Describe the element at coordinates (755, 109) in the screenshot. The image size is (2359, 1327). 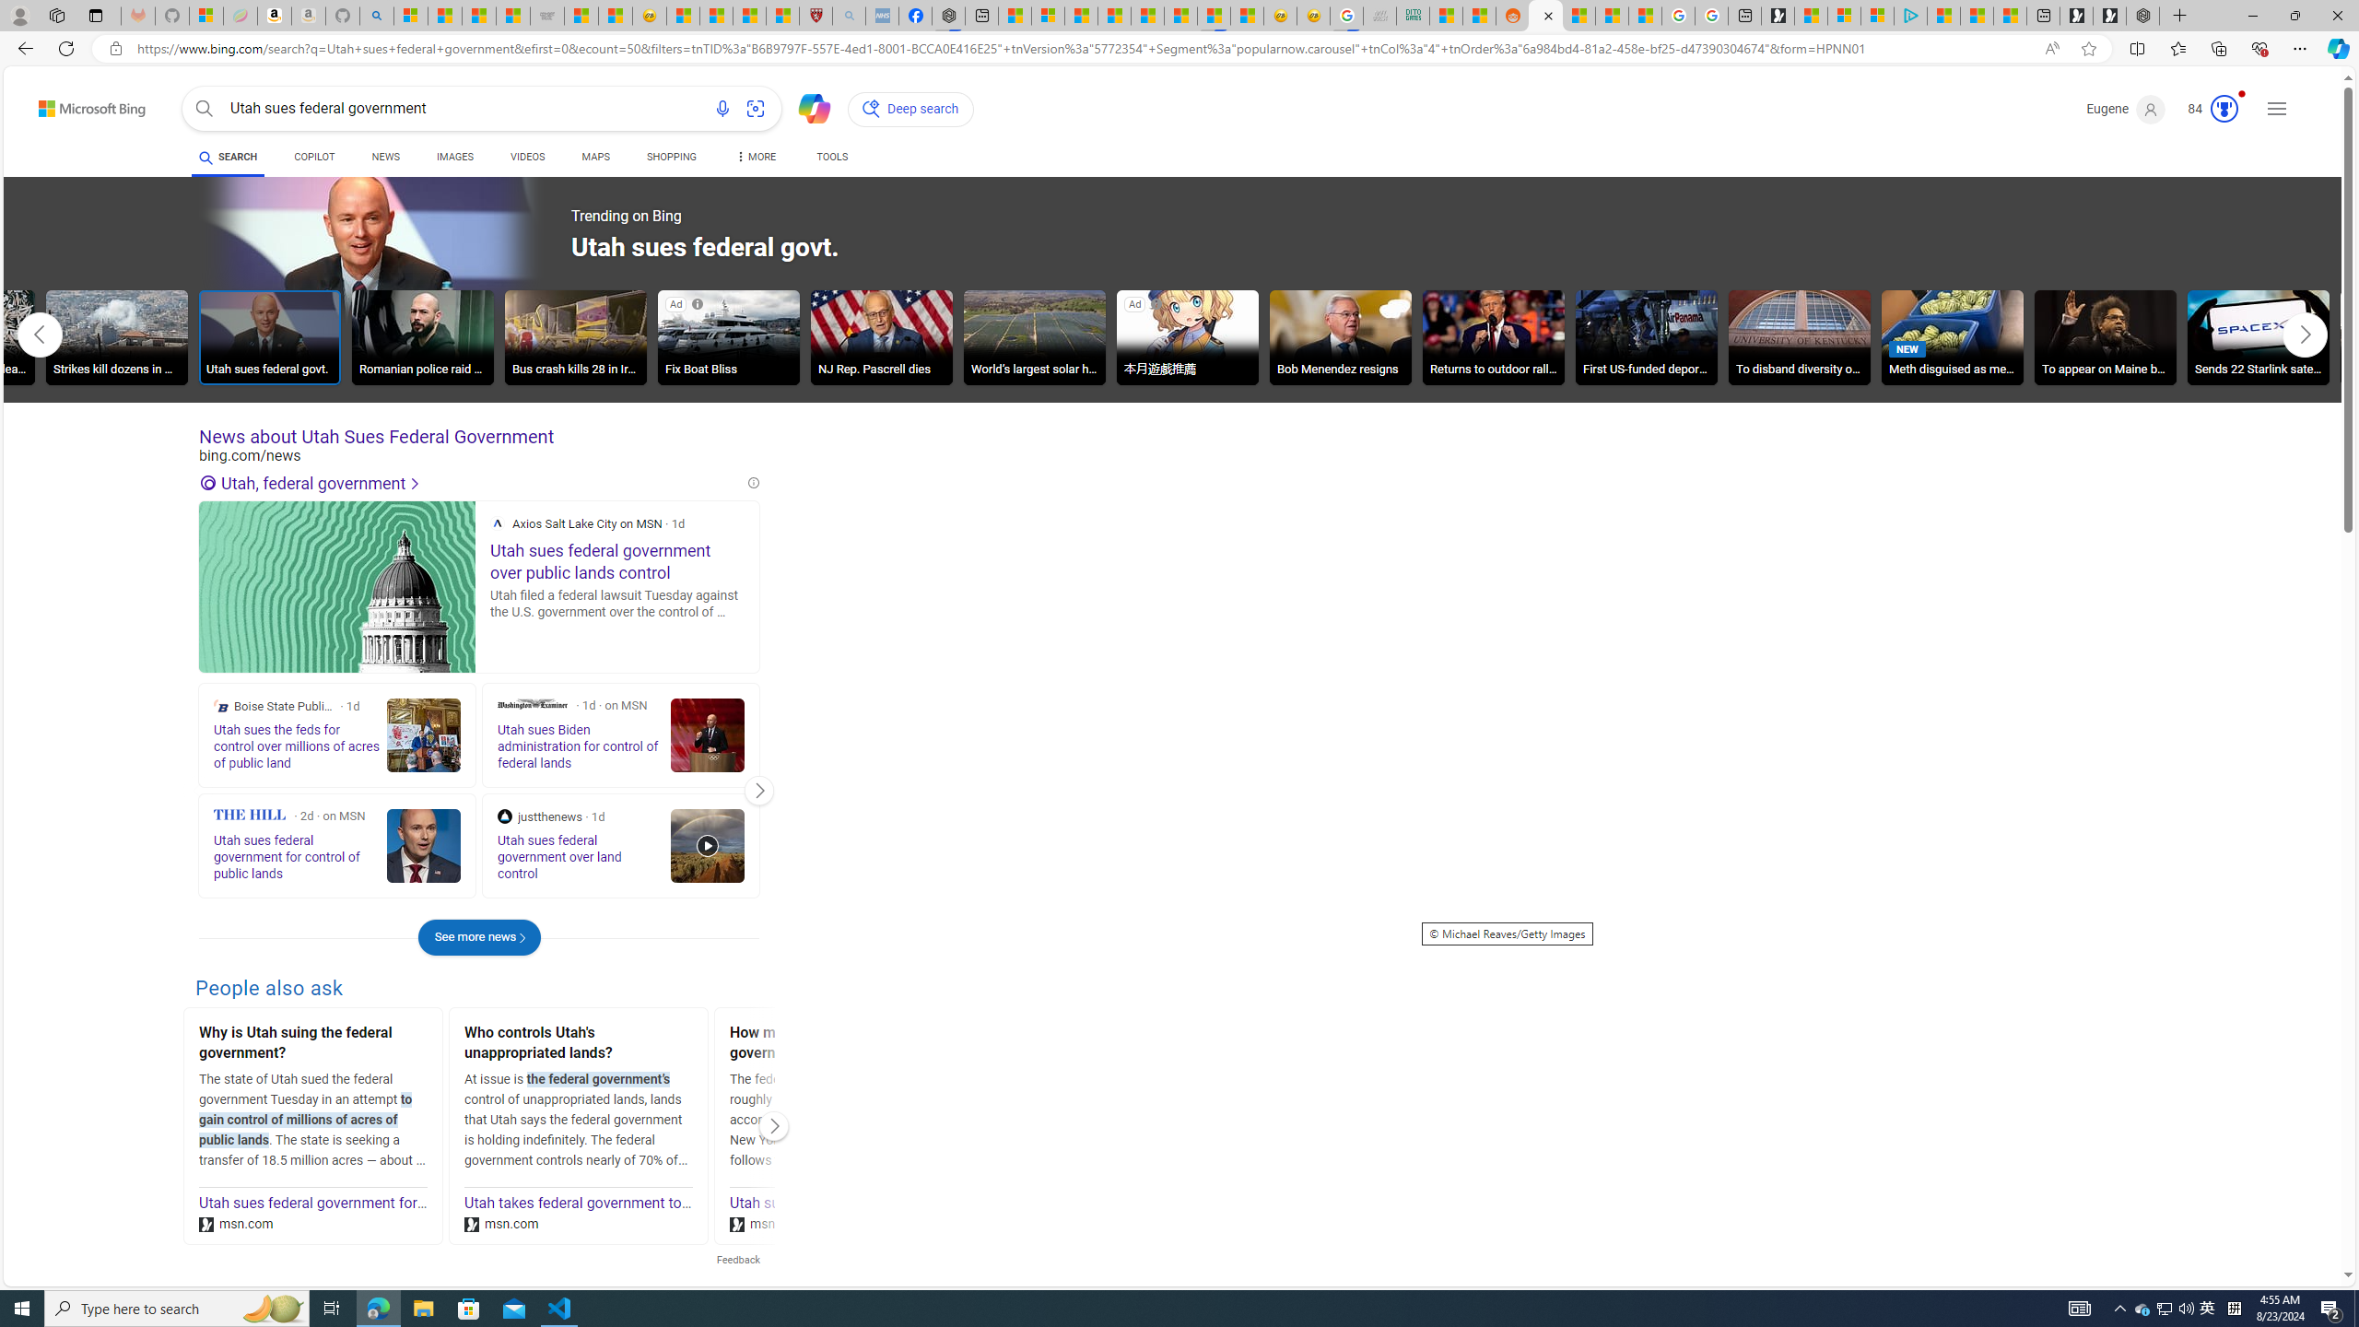
I see `Search using an image` at that location.